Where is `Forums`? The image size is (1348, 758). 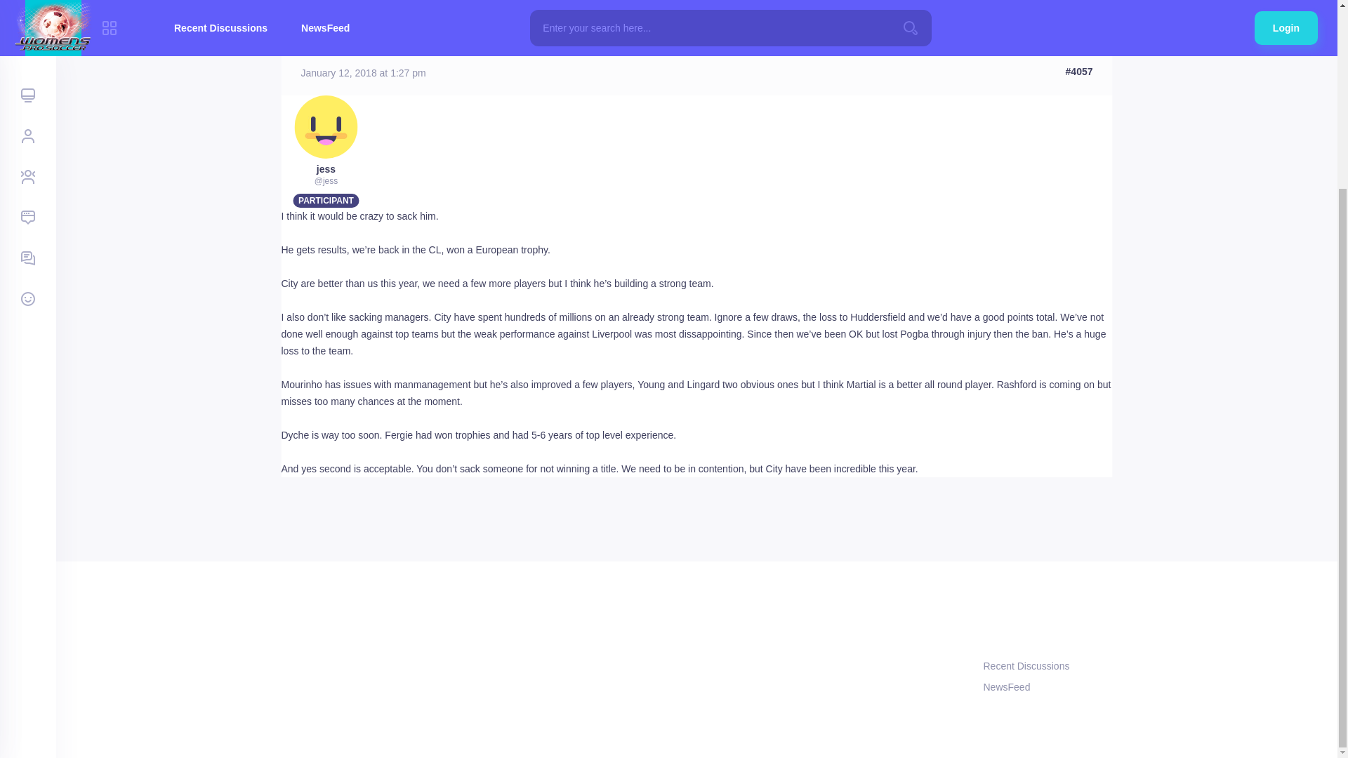 Forums is located at coordinates (296, 38).